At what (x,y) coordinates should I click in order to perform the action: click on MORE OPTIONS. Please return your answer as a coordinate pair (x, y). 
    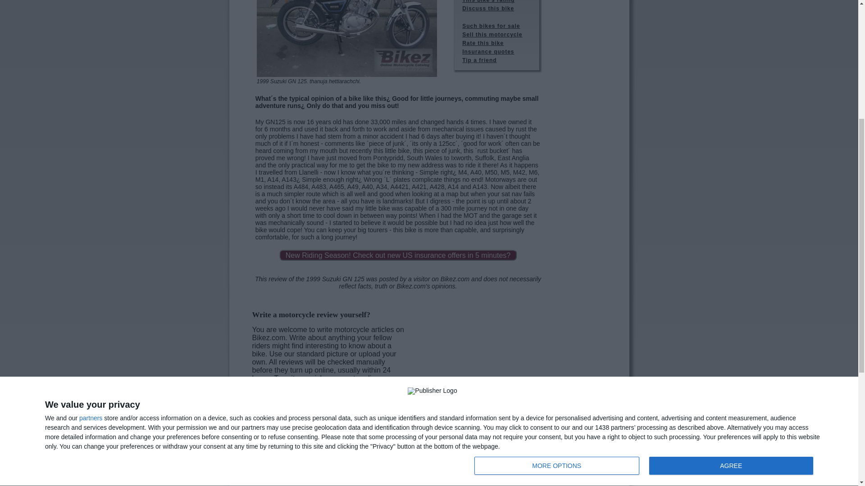
    Looking at the image, I should click on (91, 202).